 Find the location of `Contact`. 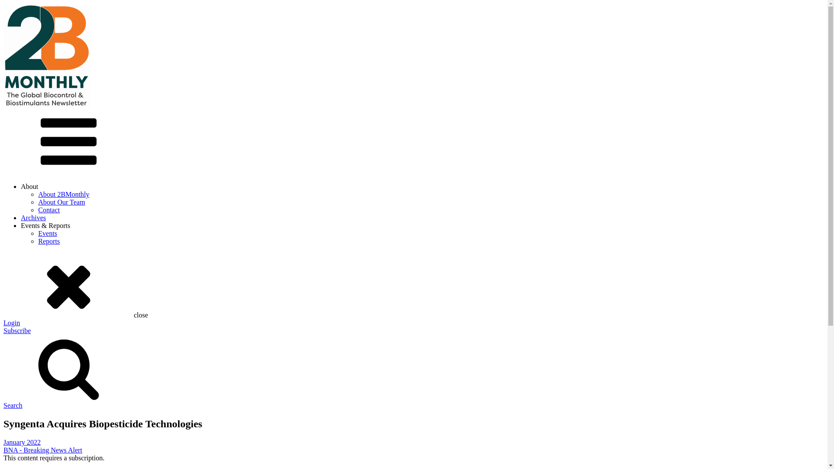

Contact is located at coordinates (49, 210).